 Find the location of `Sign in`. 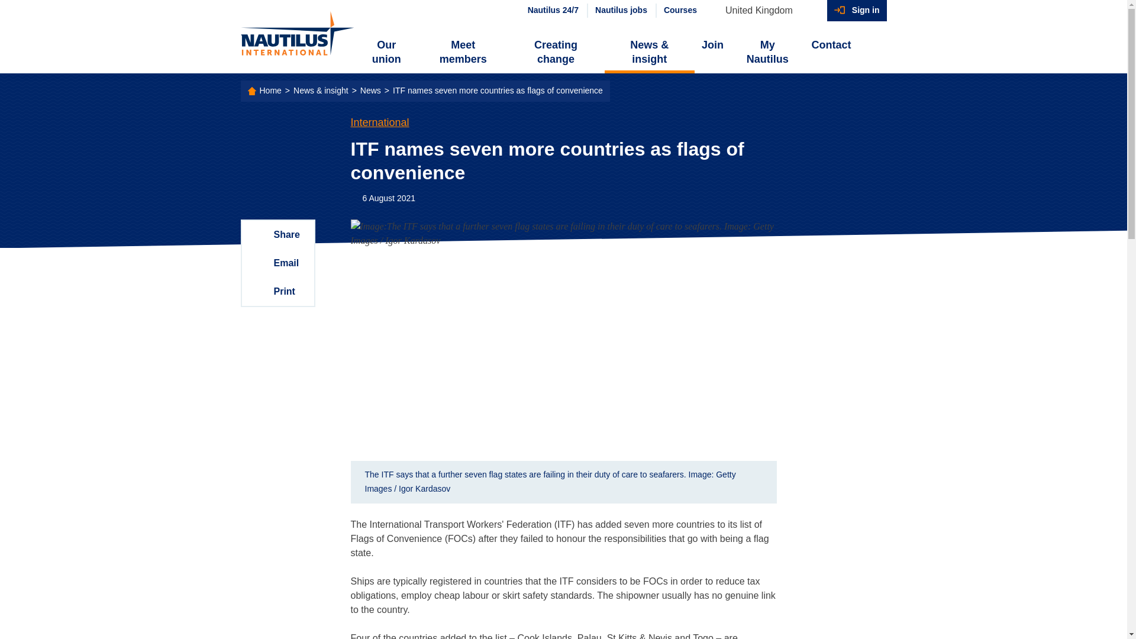

Sign in is located at coordinates (857, 11).